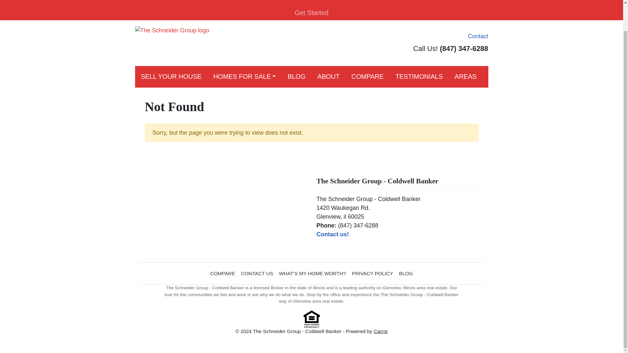 The height and width of the screenshot is (353, 628). Describe the element at coordinates (244, 76) in the screenshot. I see `Homes for Sale` at that location.